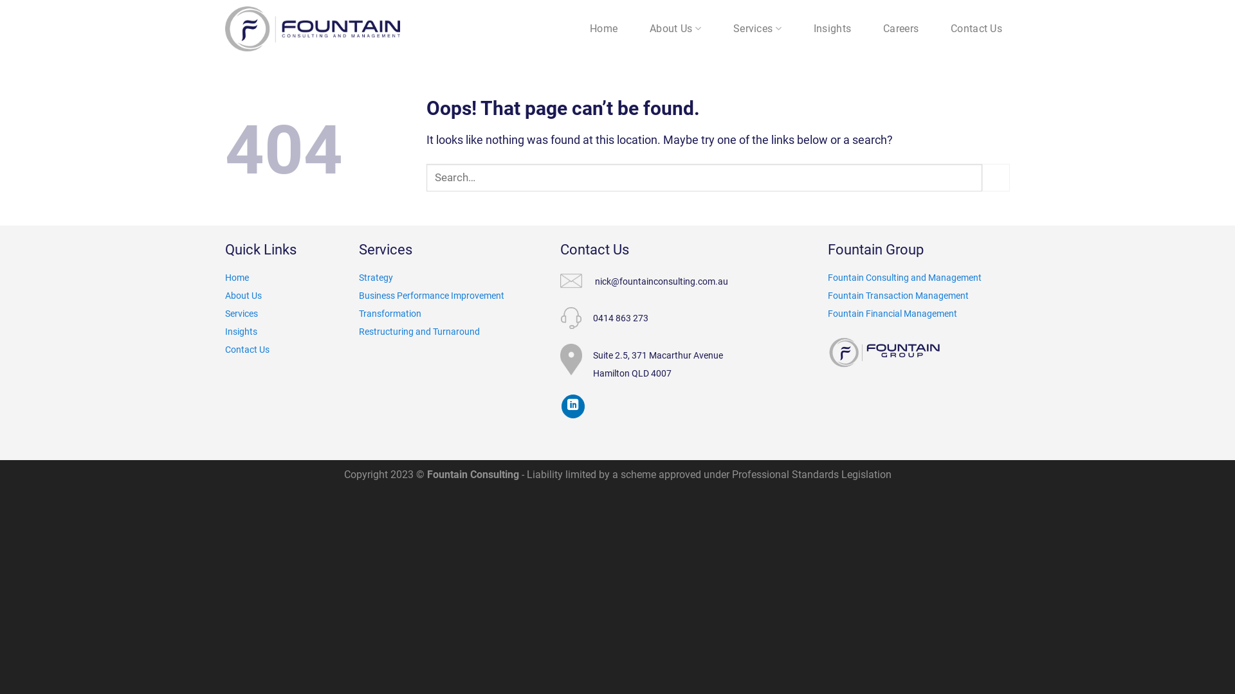  I want to click on Fountain Financial Management, so click(893, 314).